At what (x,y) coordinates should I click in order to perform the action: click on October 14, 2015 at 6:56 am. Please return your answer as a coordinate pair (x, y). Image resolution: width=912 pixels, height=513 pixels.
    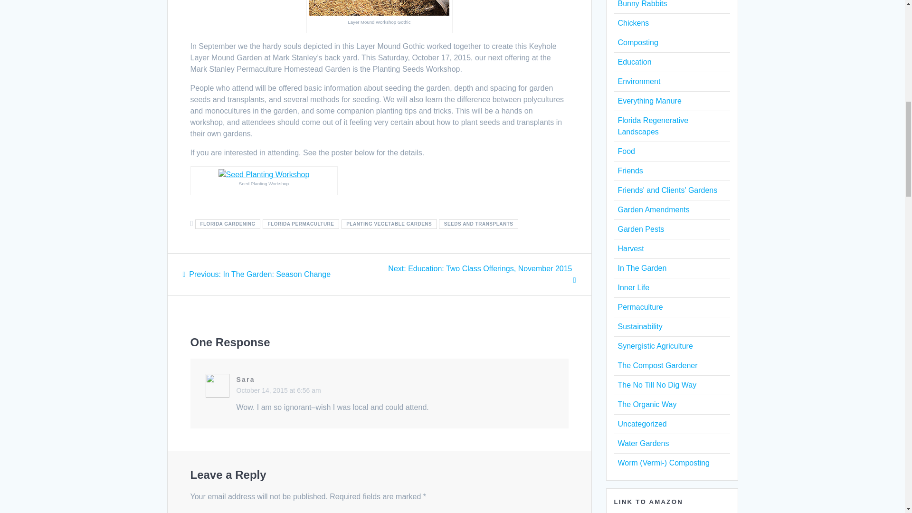
    Looking at the image, I should click on (278, 390).